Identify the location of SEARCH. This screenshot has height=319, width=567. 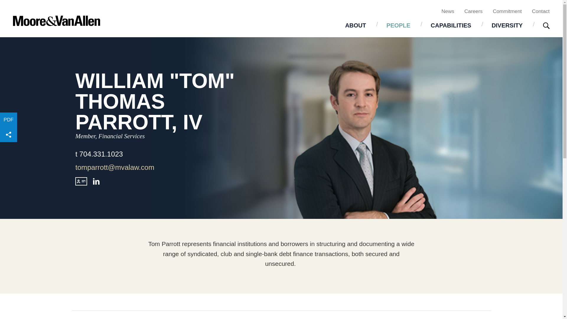
(546, 26).